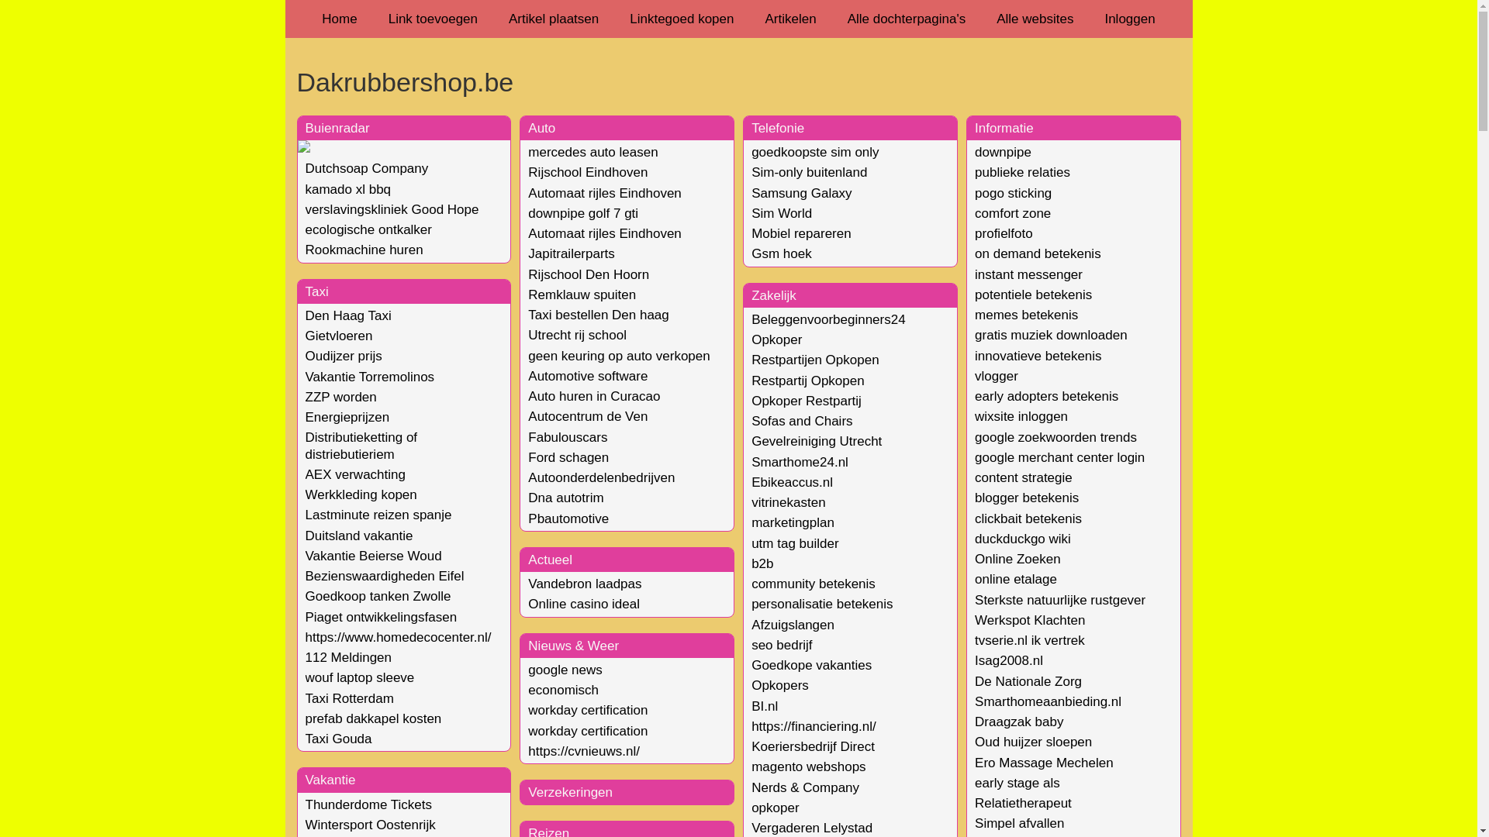 Image resolution: width=1489 pixels, height=837 pixels. Describe the element at coordinates (776, 339) in the screenshot. I see `Opkoper` at that location.